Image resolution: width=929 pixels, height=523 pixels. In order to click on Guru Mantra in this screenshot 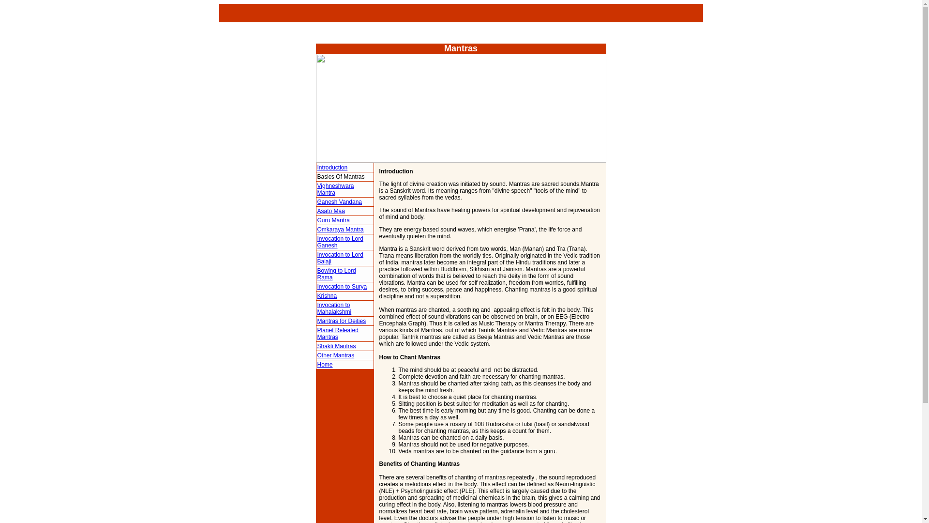, I will do `click(334, 220)`.